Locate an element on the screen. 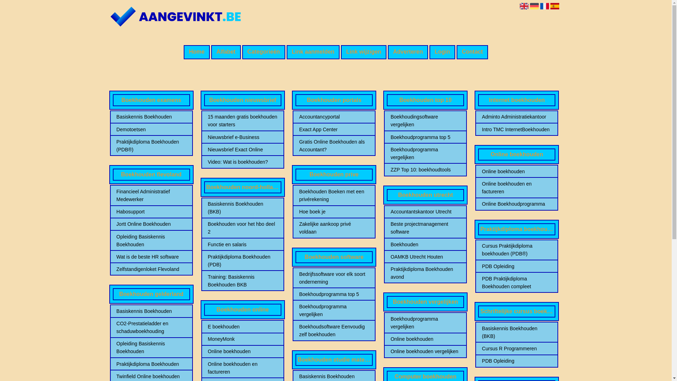 The image size is (677, 381). Boekhouden voor het hbo deel 2 is located at coordinates (243, 228).